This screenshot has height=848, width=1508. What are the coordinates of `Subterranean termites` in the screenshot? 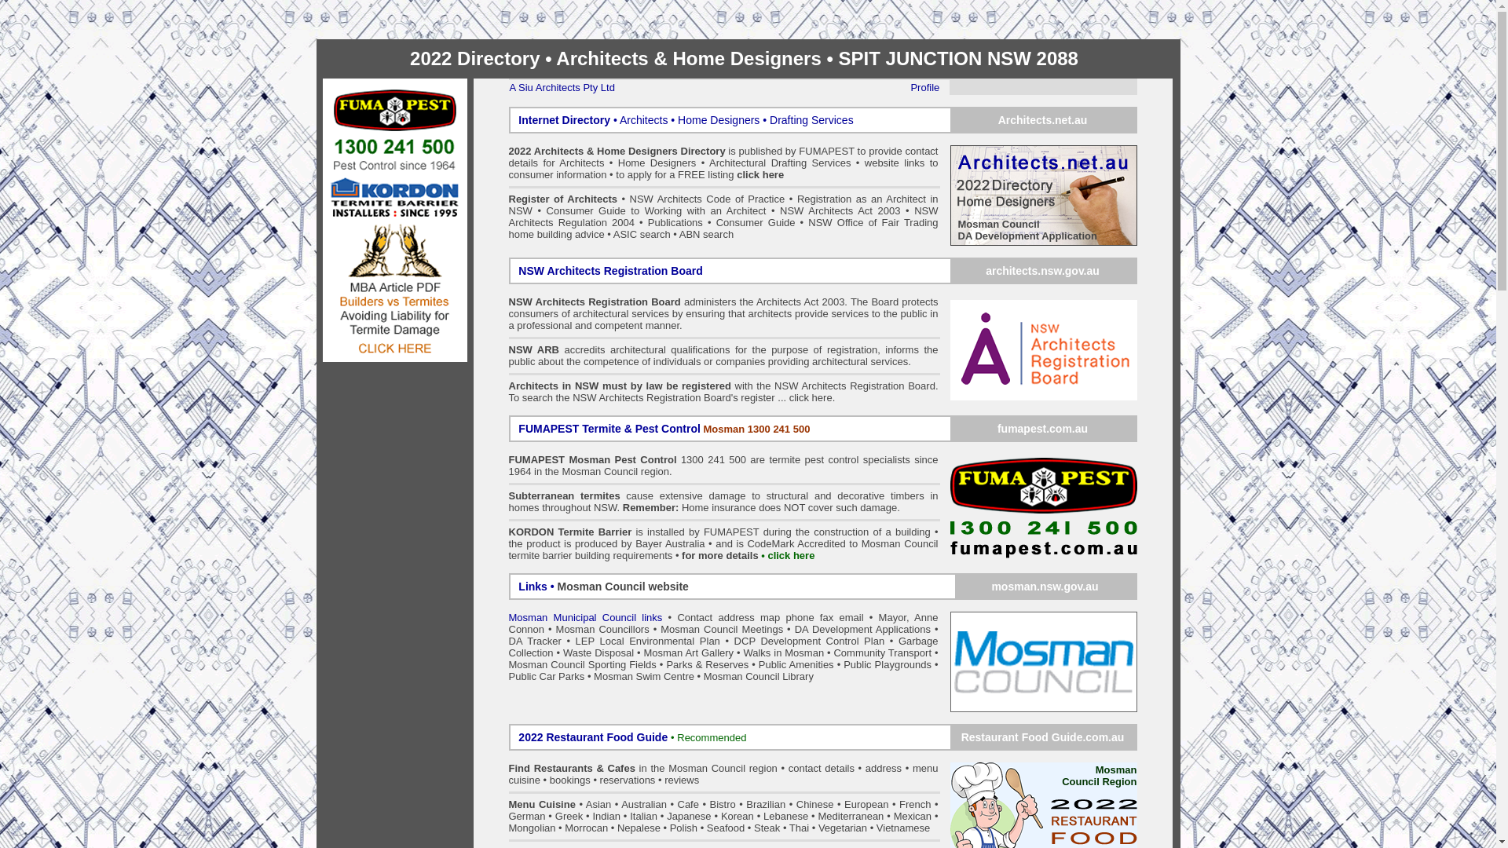 It's located at (565, 495).